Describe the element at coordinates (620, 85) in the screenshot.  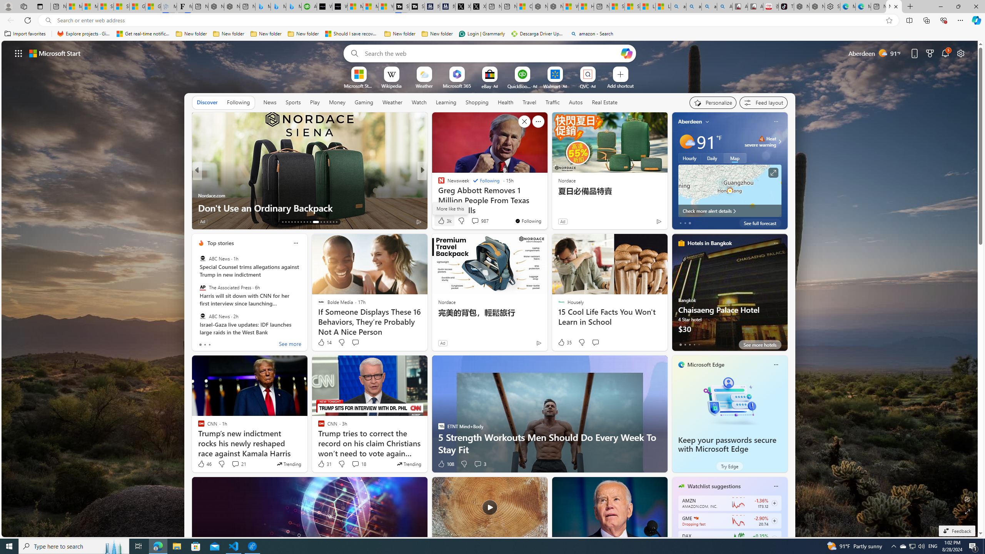
I see `Add a site` at that location.